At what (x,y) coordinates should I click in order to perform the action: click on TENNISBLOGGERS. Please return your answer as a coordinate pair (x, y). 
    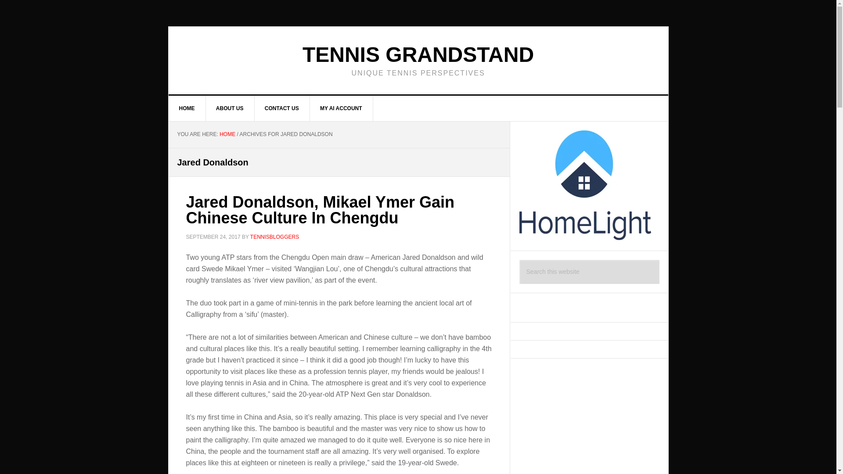
    Looking at the image, I should click on (275, 237).